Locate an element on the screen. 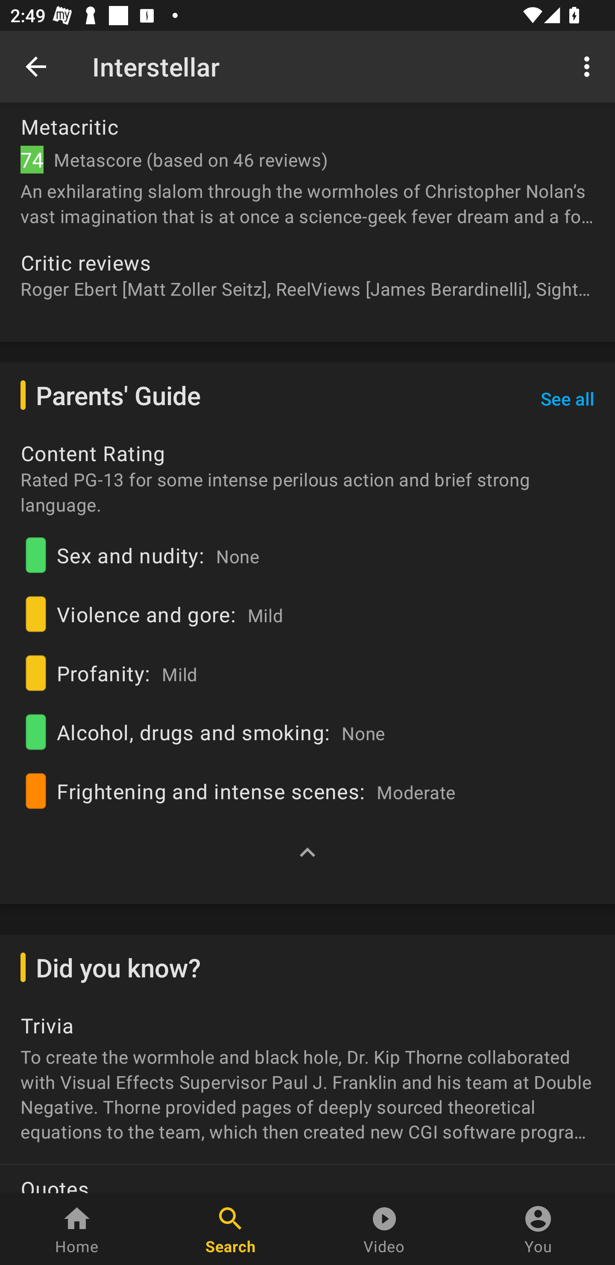 The width and height of the screenshot is (615, 1265). See all See all  is located at coordinates (567, 399).